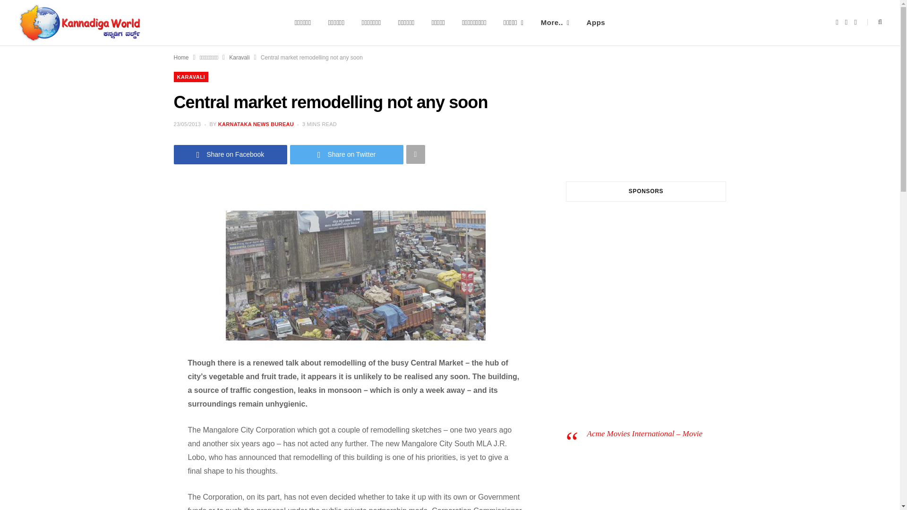 The height and width of the screenshot is (510, 907). I want to click on KARAVALI, so click(191, 76).